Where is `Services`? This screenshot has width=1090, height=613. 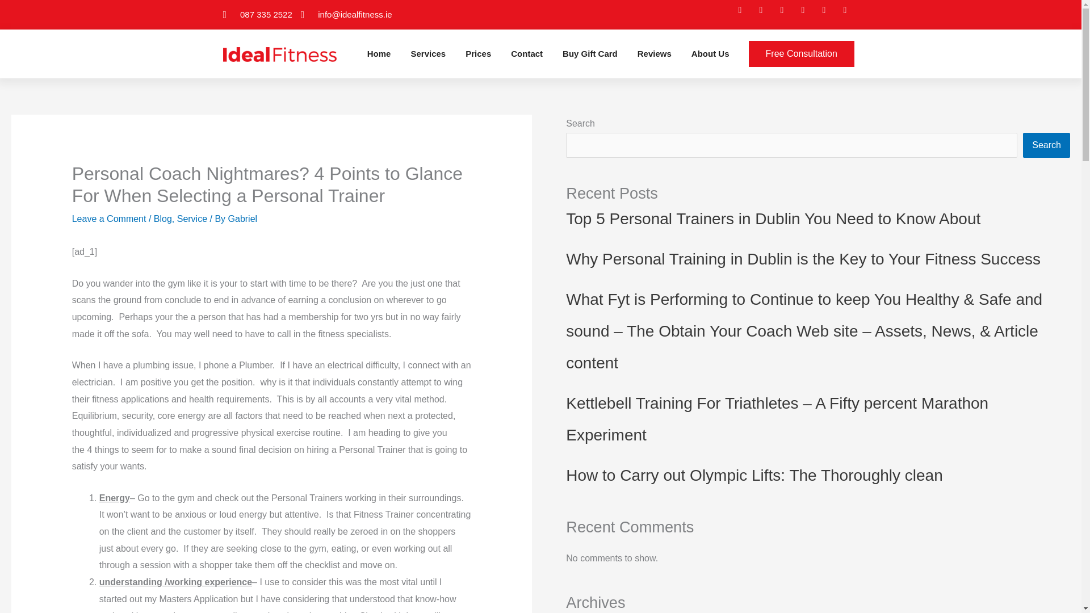
Services is located at coordinates (428, 53).